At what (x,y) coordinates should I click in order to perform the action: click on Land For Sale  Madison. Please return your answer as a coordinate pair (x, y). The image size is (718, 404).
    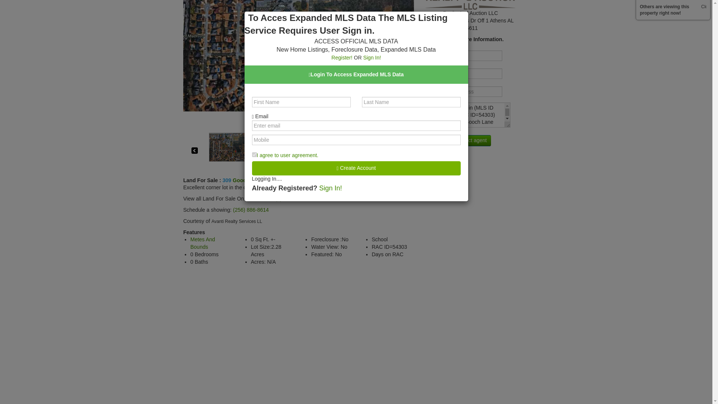
    Looking at the image, I should click on (275, 180).